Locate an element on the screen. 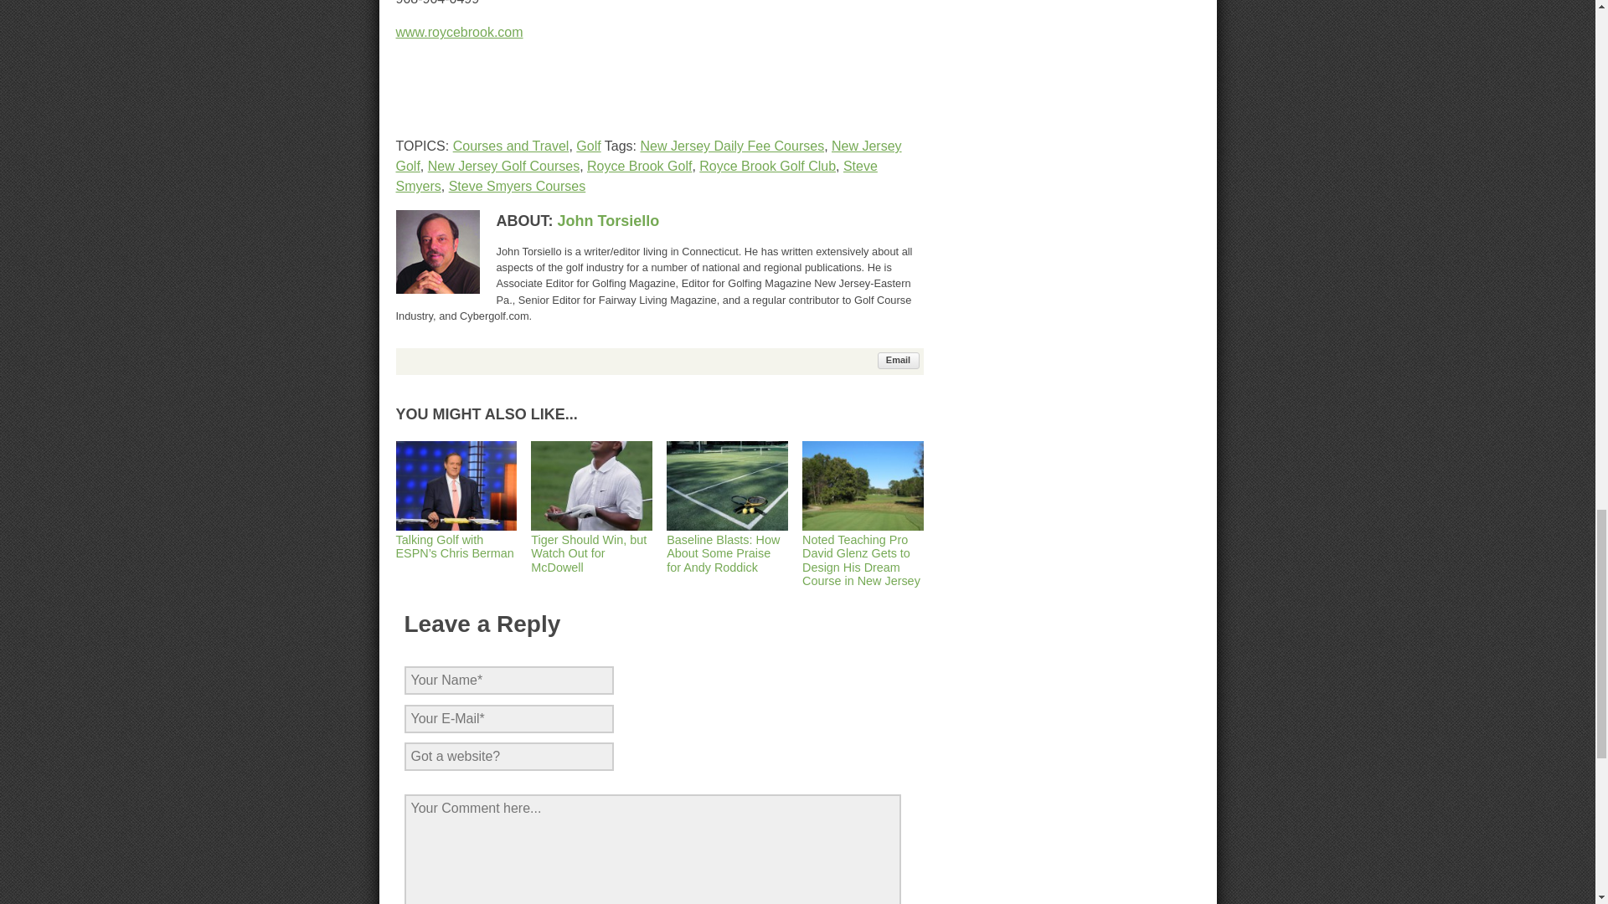 The height and width of the screenshot is (904, 1608). New Jersey Golf Courses is located at coordinates (502, 166).